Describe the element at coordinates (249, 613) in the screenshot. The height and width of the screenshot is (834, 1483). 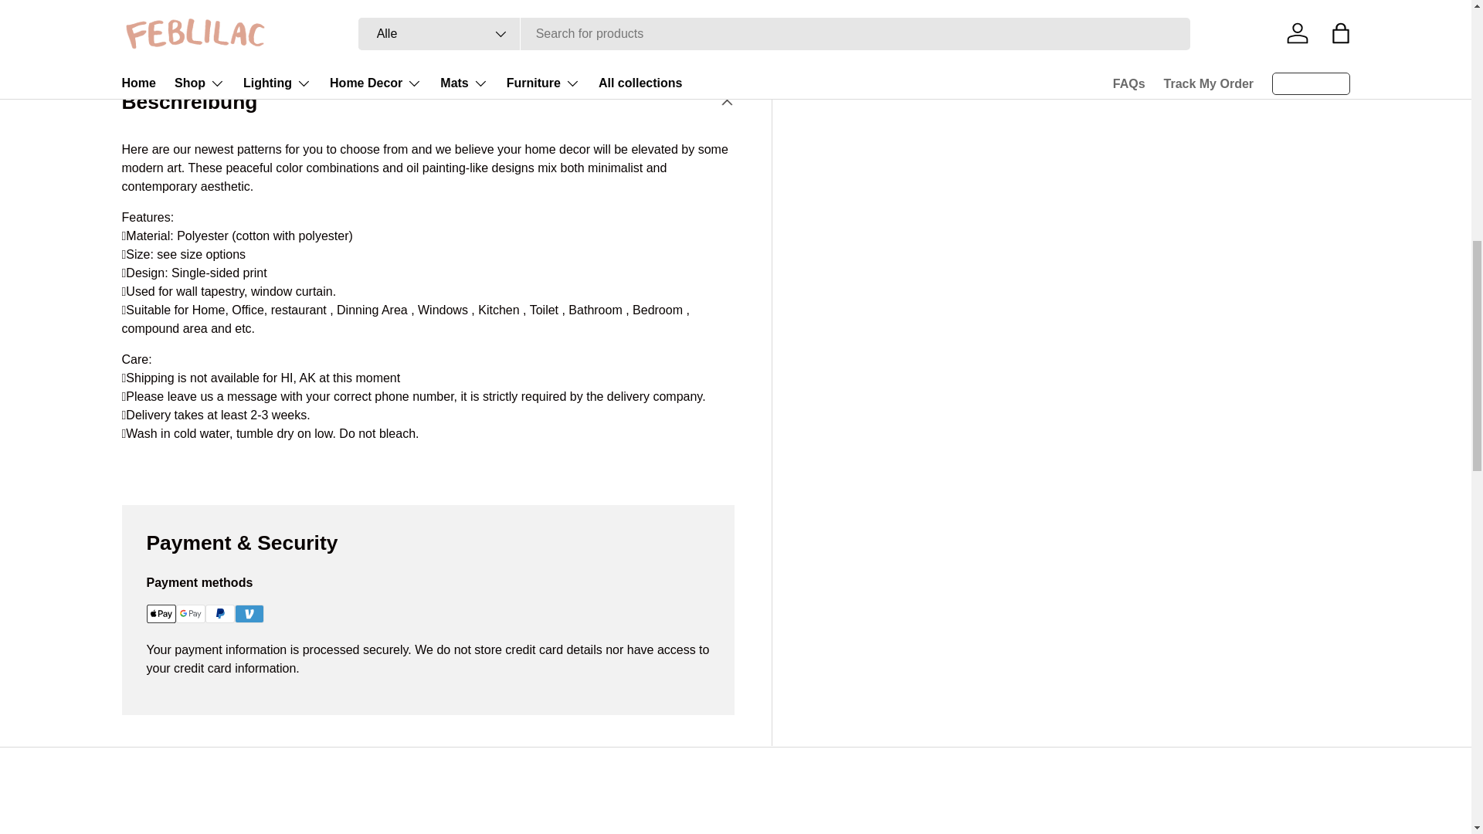
I see `Venmo` at that location.